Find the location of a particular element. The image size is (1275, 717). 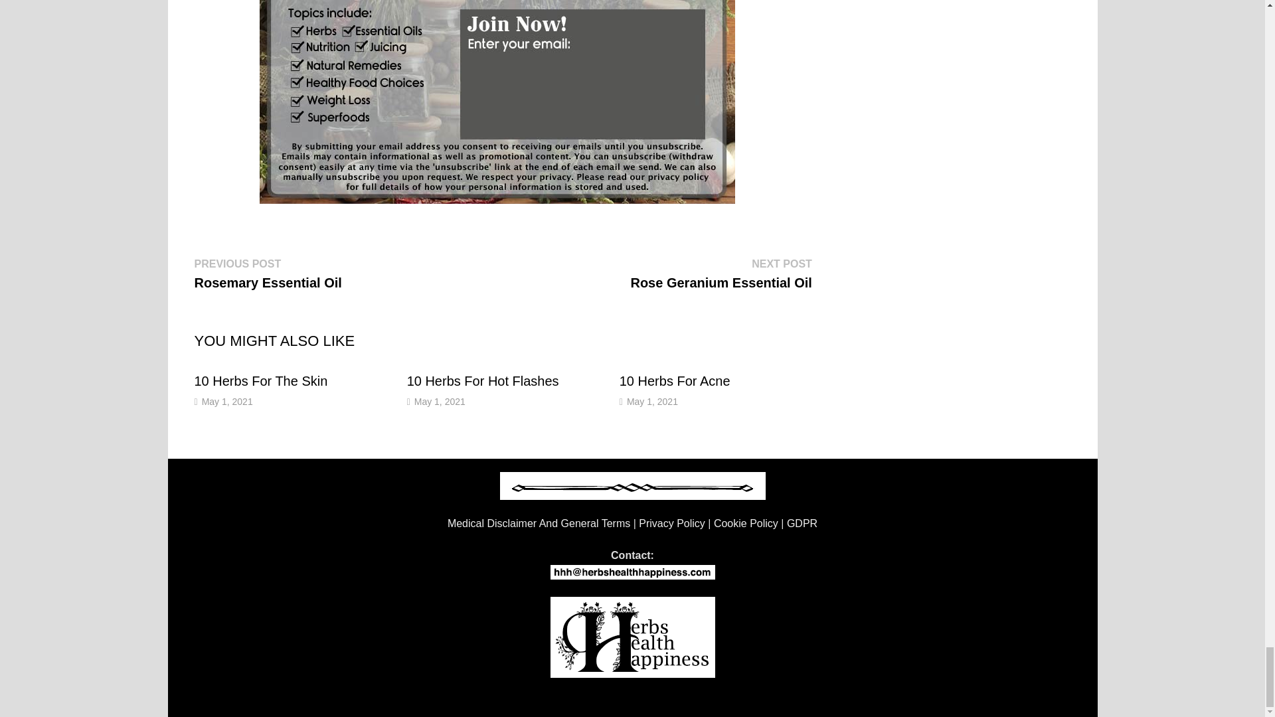

10 Herbs For Acne is located at coordinates (675, 381).